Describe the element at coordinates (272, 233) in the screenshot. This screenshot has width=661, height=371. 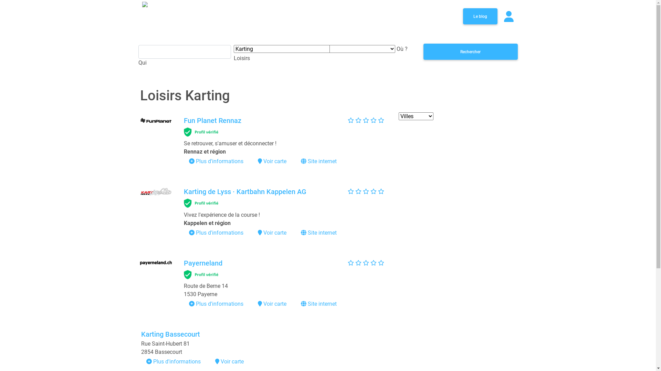
I see ` Voir carte` at that location.